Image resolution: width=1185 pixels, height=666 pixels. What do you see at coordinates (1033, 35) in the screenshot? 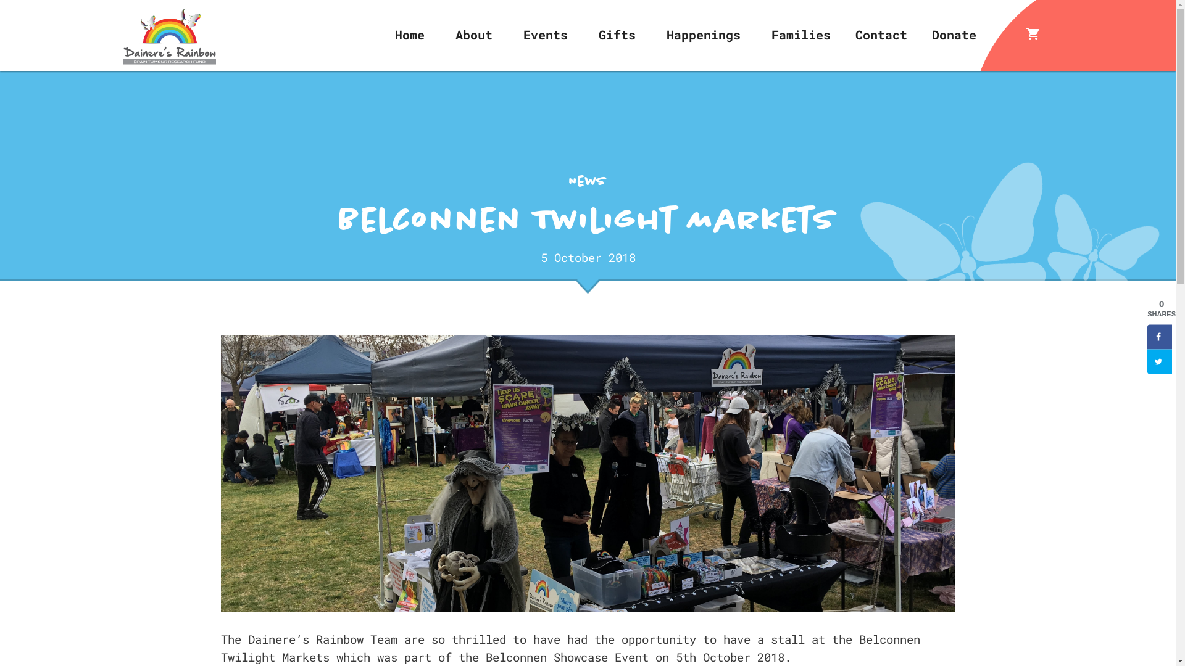
I see `View your shopping cart` at bounding box center [1033, 35].